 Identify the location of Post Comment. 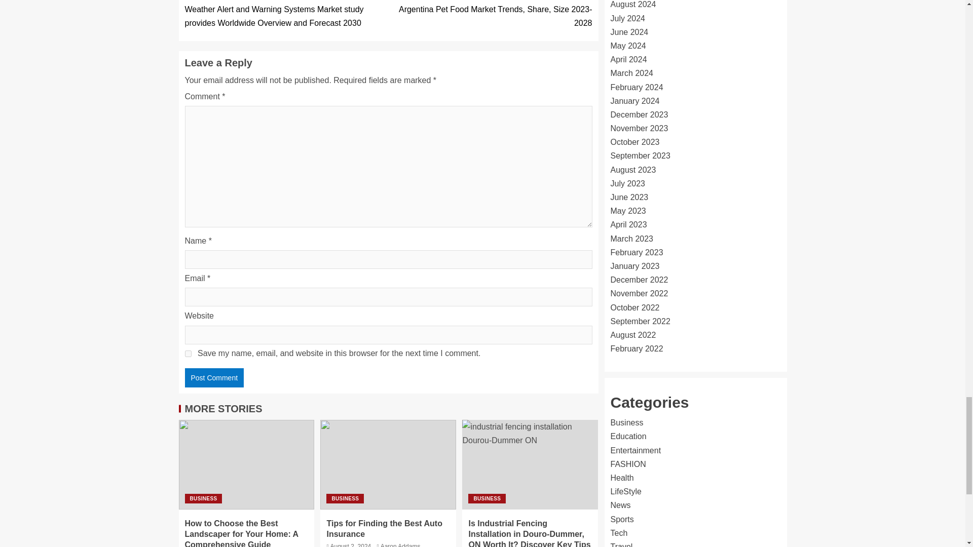
(214, 377).